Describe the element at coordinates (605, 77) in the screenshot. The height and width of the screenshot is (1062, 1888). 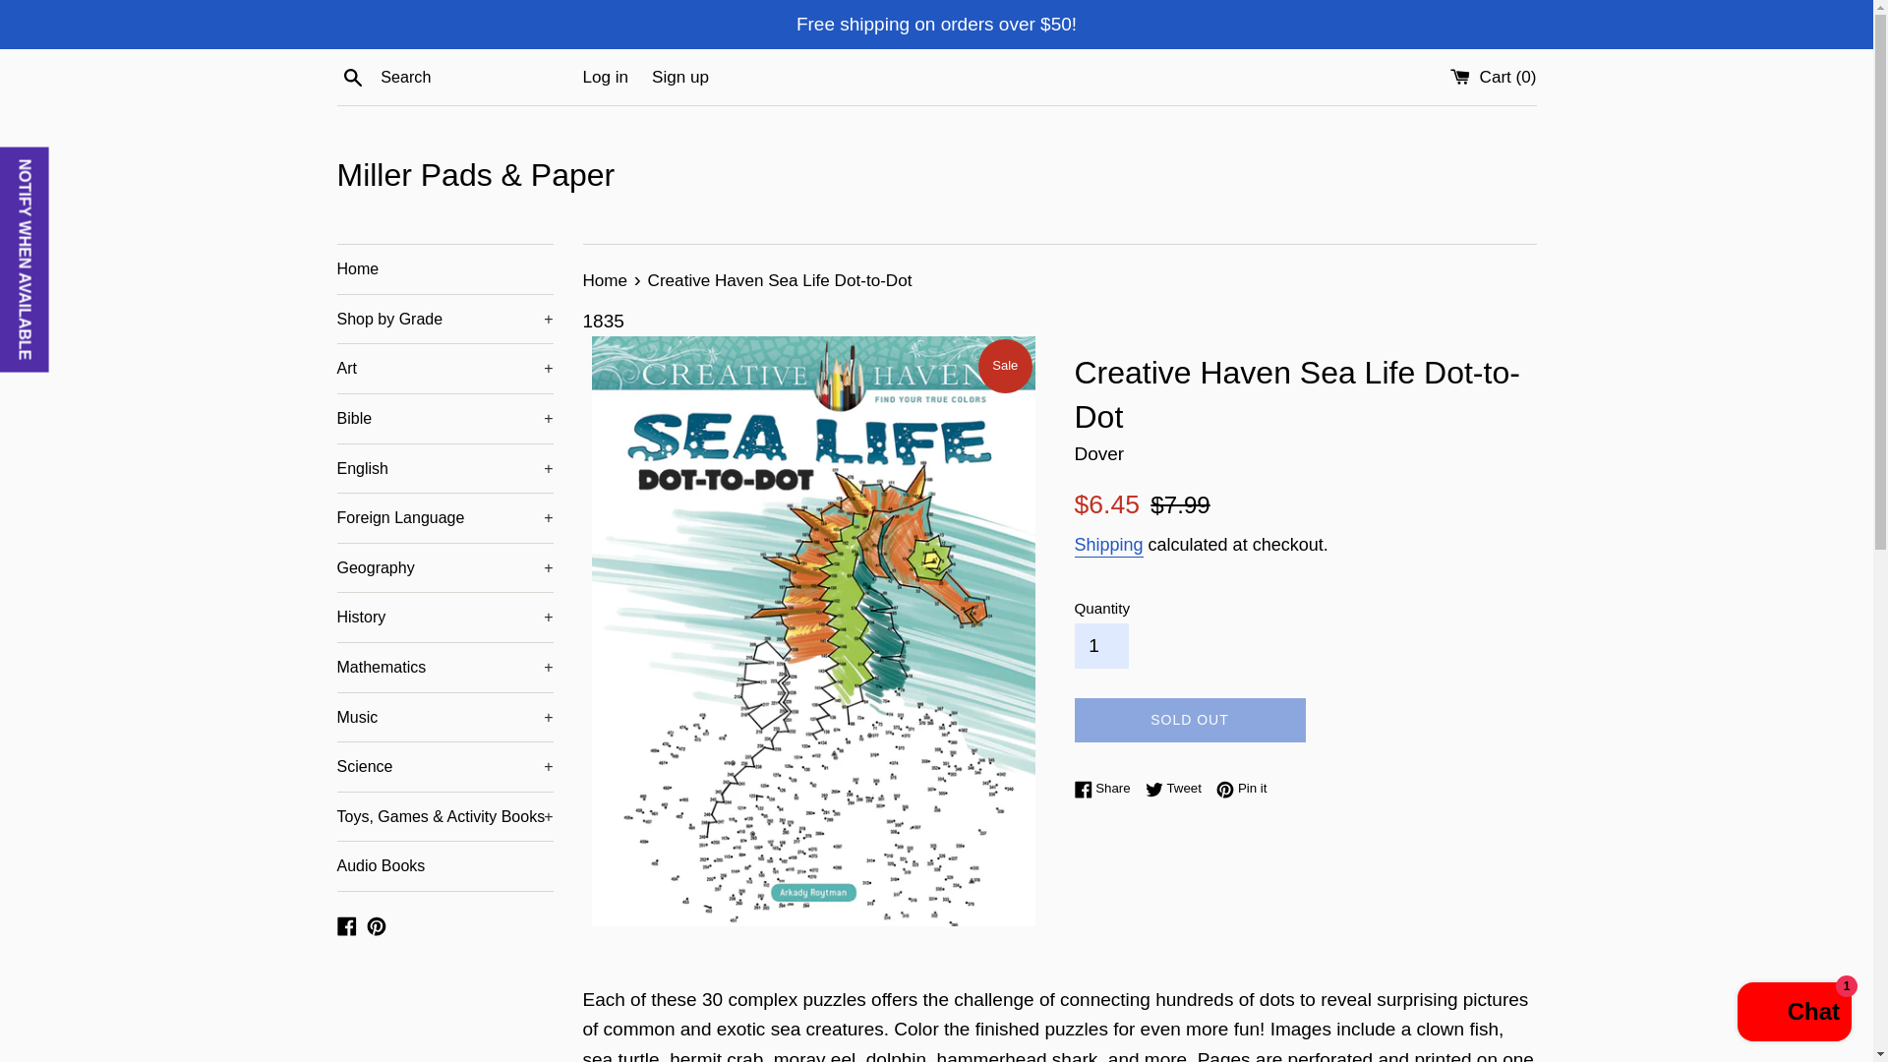
I see `Log in` at that location.